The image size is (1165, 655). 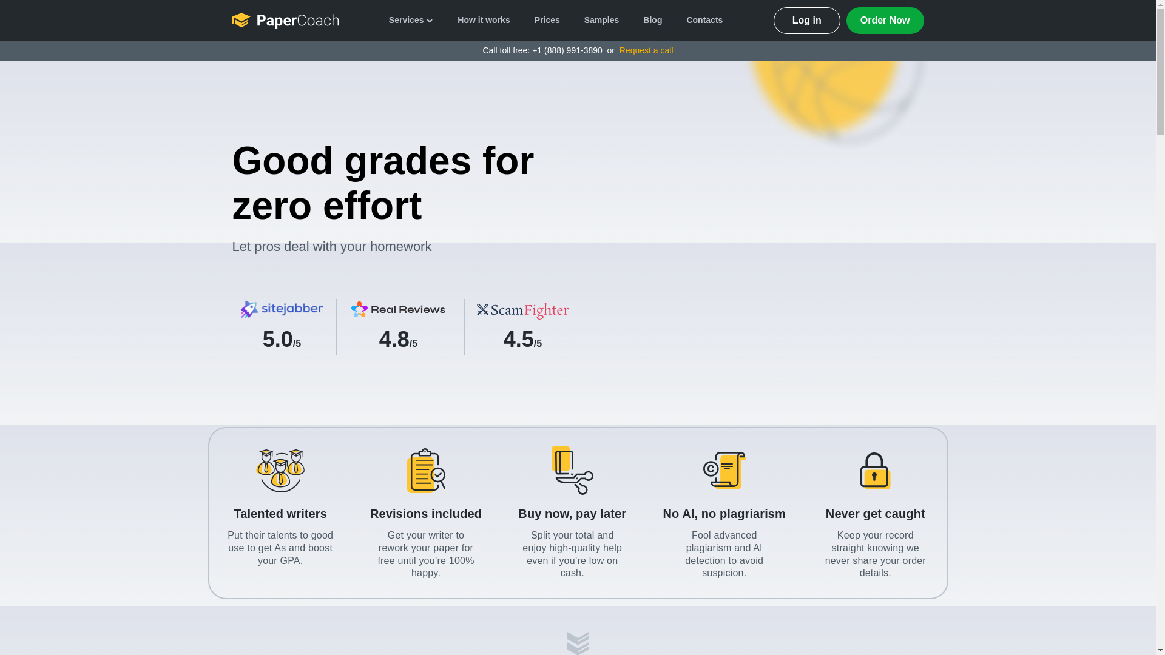 What do you see at coordinates (601, 21) in the screenshot?
I see `Samples` at bounding box center [601, 21].